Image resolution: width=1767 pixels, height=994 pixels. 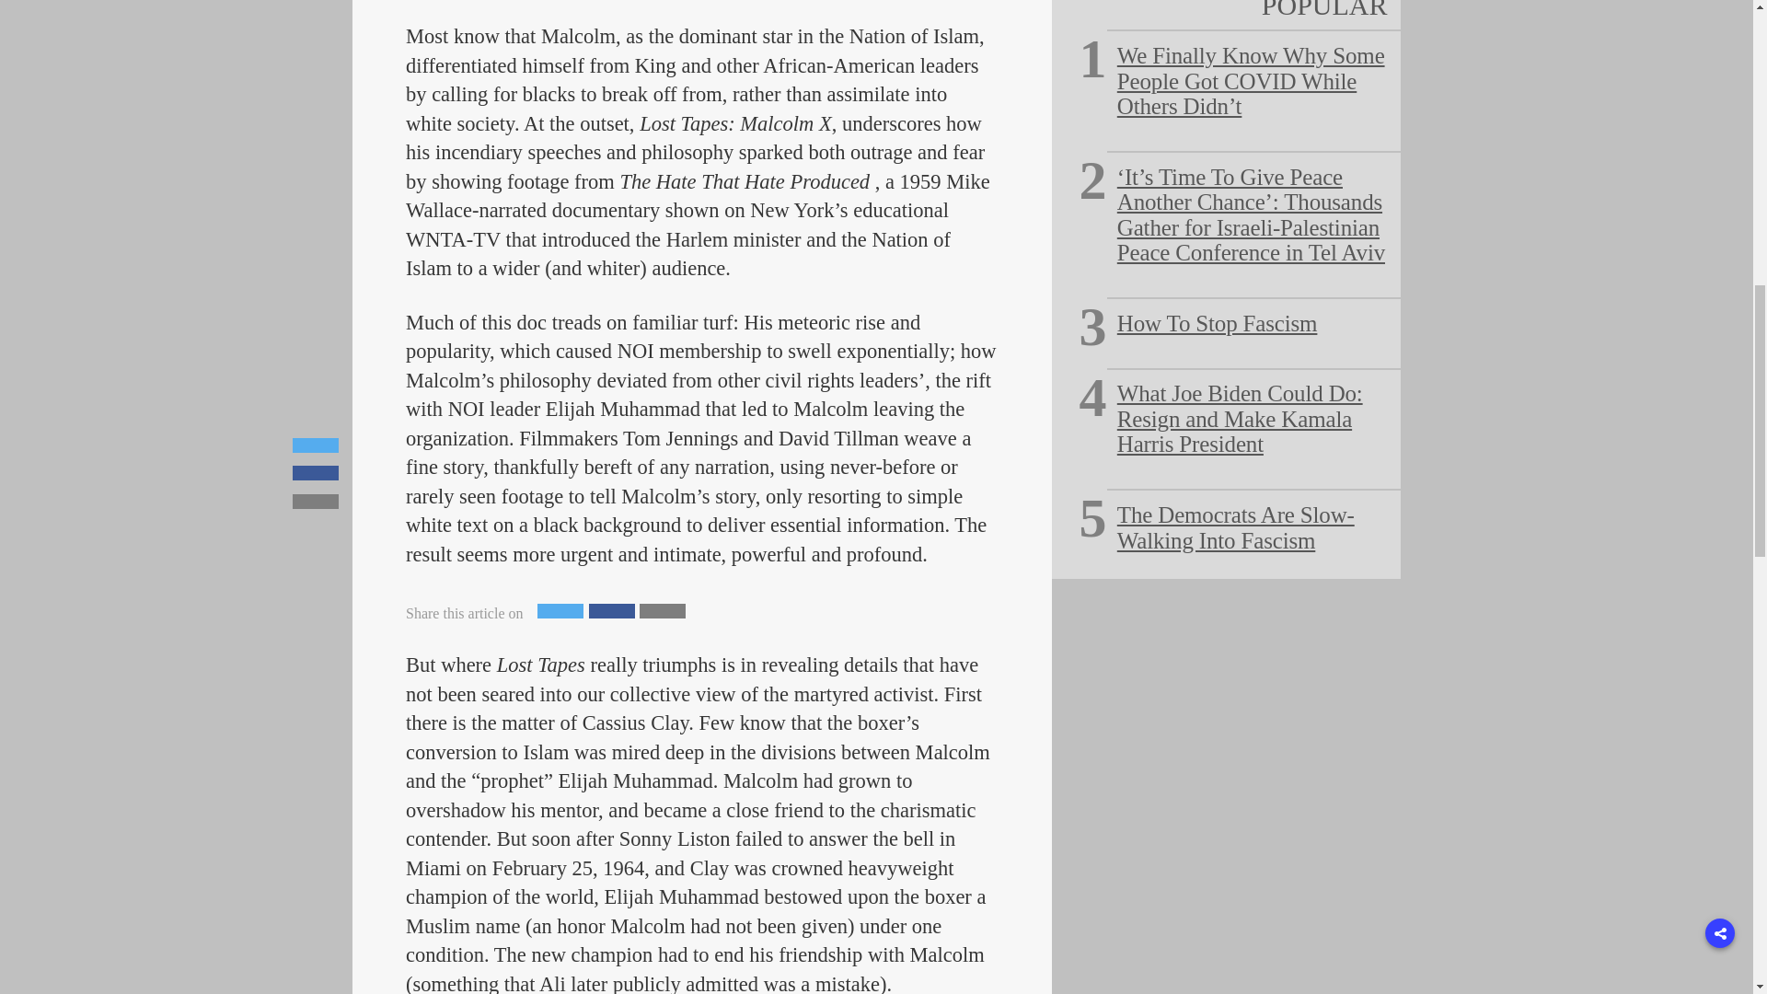 What do you see at coordinates (1217, 324) in the screenshot?
I see `How To Stop Fascism` at bounding box center [1217, 324].